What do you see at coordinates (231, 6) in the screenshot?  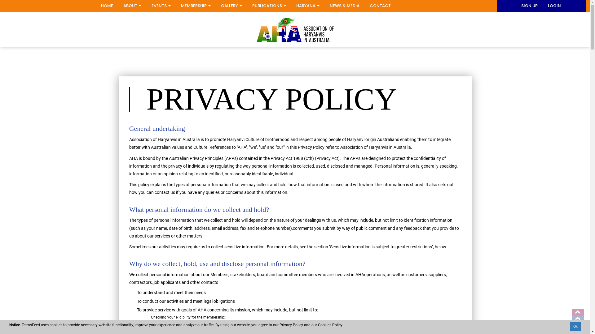 I see `GALLERY` at bounding box center [231, 6].